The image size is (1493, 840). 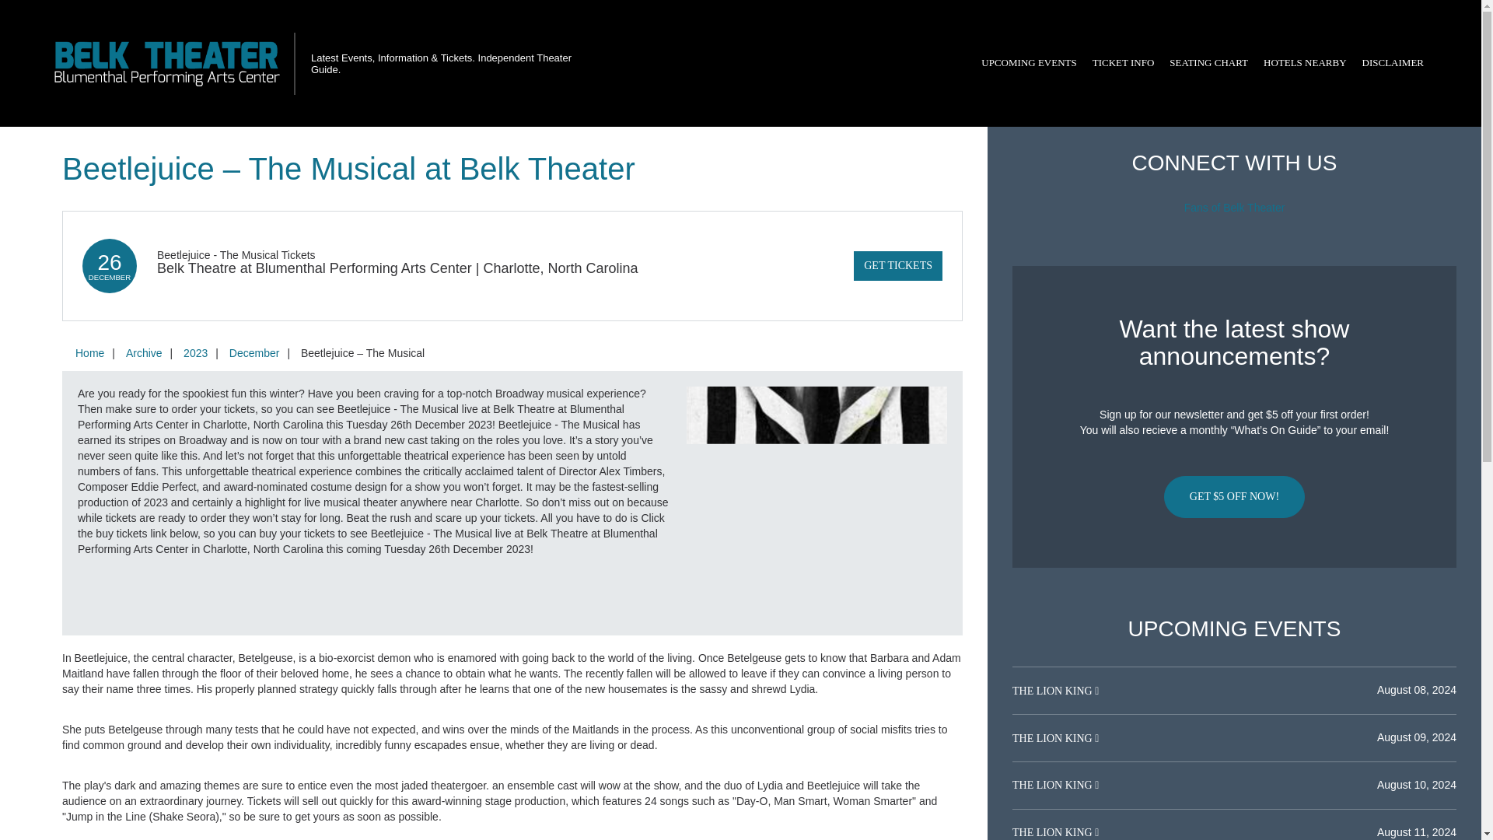 What do you see at coordinates (143, 353) in the screenshot?
I see `Archive` at bounding box center [143, 353].